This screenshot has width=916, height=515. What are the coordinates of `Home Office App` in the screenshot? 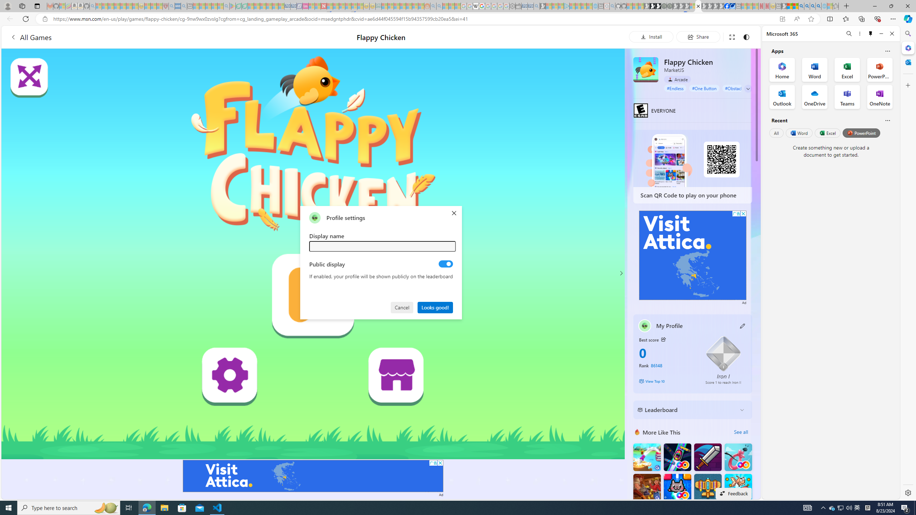 It's located at (782, 69).